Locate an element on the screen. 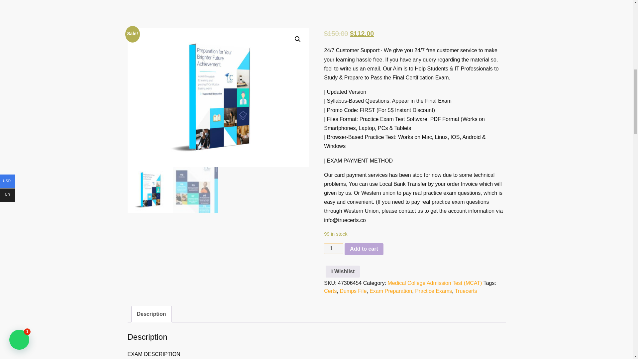  Dumps File is located at coordinates (353, 291).